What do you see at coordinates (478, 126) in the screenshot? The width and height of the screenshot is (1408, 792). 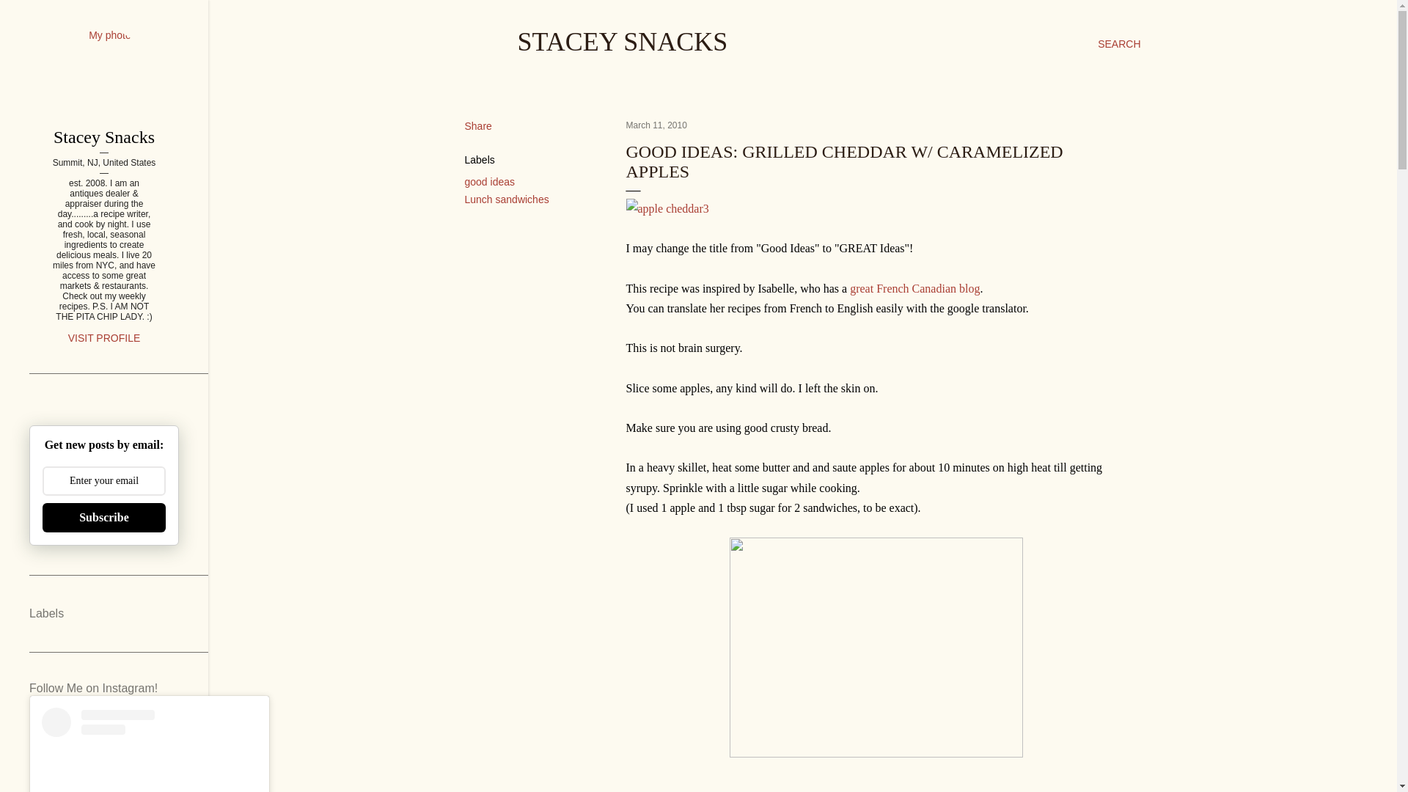 I see `Share` at bounding box center [478, 126].